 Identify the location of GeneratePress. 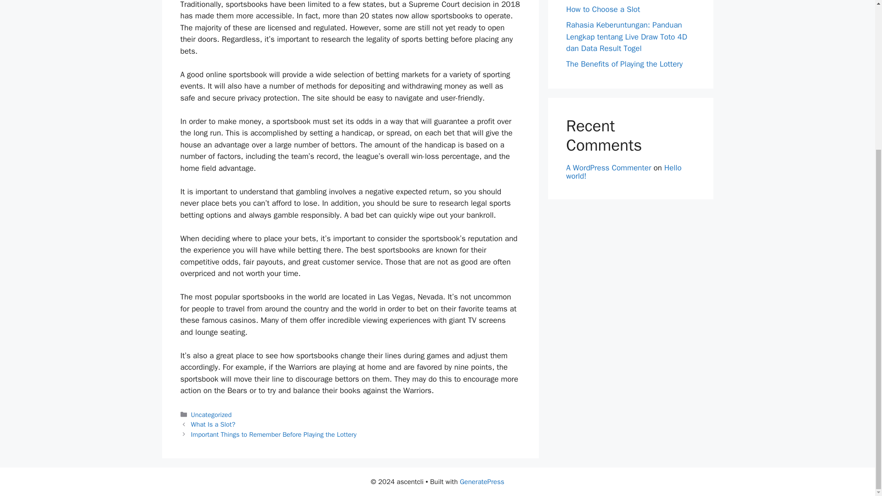
(482, 482).